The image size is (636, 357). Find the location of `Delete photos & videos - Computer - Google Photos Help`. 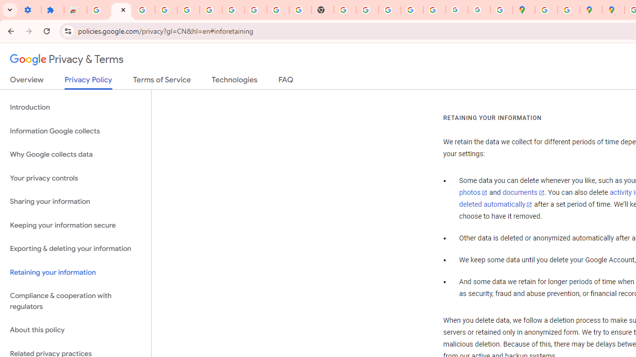

Delete photos & videos - Computer - Google Photos Help is located at coordinates (144, 10).